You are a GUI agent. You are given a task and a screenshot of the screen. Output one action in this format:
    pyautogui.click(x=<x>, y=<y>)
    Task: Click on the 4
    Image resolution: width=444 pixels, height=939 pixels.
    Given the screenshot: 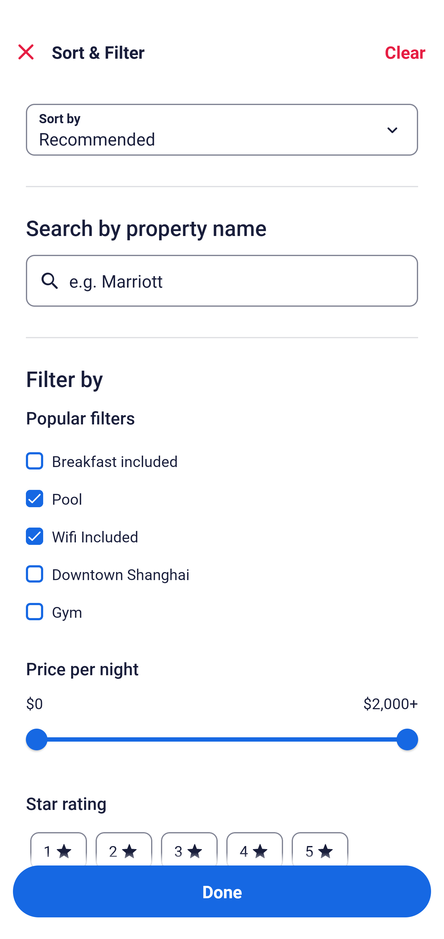 What is the action you would take?
    pyautogui.click(x=255, y=845)
    